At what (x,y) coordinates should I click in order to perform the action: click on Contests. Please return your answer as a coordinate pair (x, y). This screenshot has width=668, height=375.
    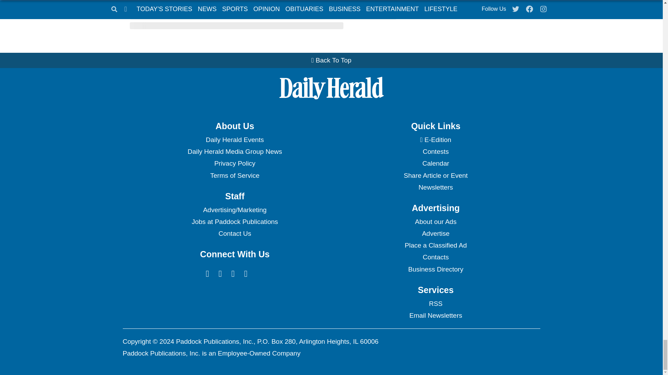
    Looking at the image, I should click on (436, 151).